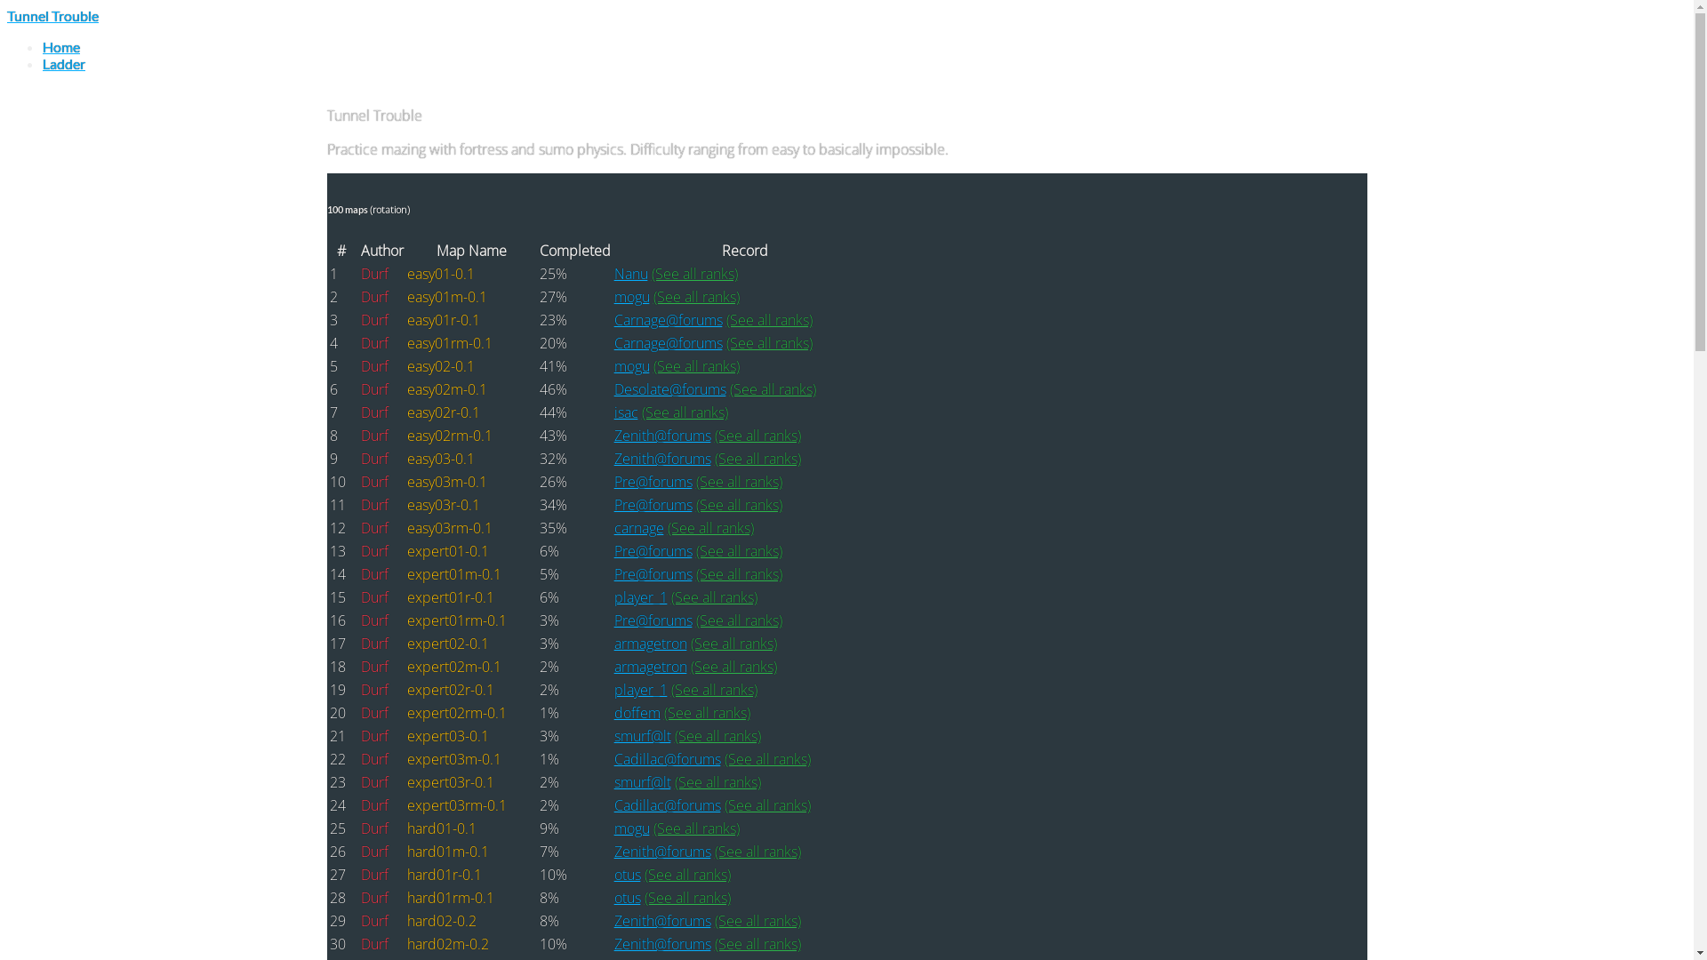  What do you see at coordinates (642, 782) in the screenshot?
I see `smurf@lt` at bounding box center [642, 782].